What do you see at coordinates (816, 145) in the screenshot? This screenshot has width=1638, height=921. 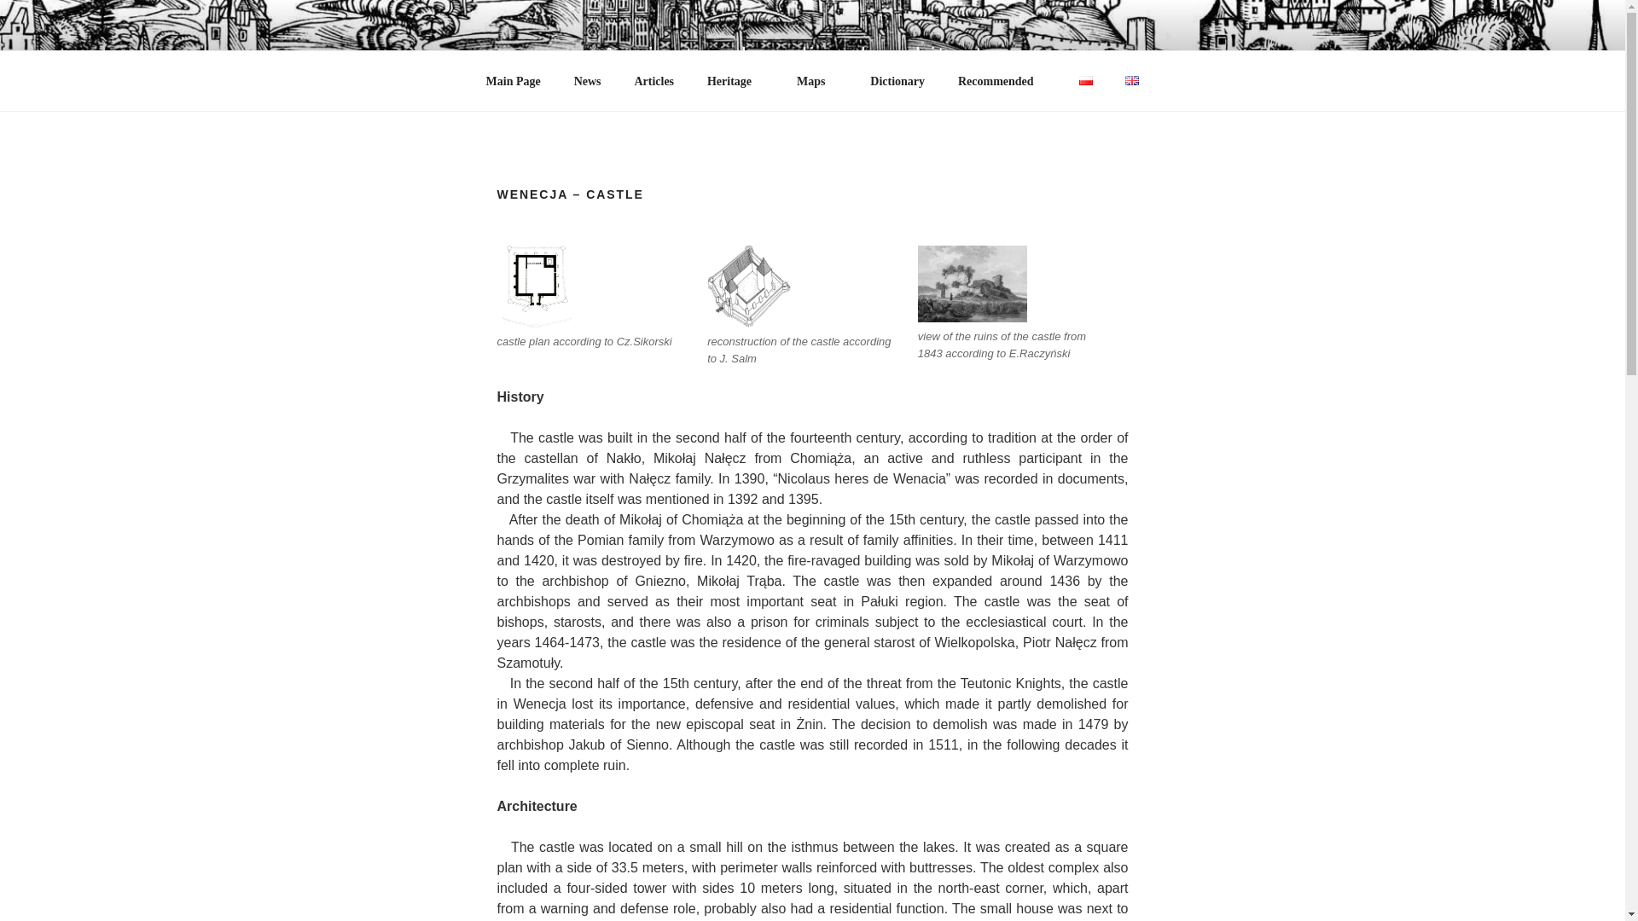 I see `Maps` at bounding box center [816, 145].